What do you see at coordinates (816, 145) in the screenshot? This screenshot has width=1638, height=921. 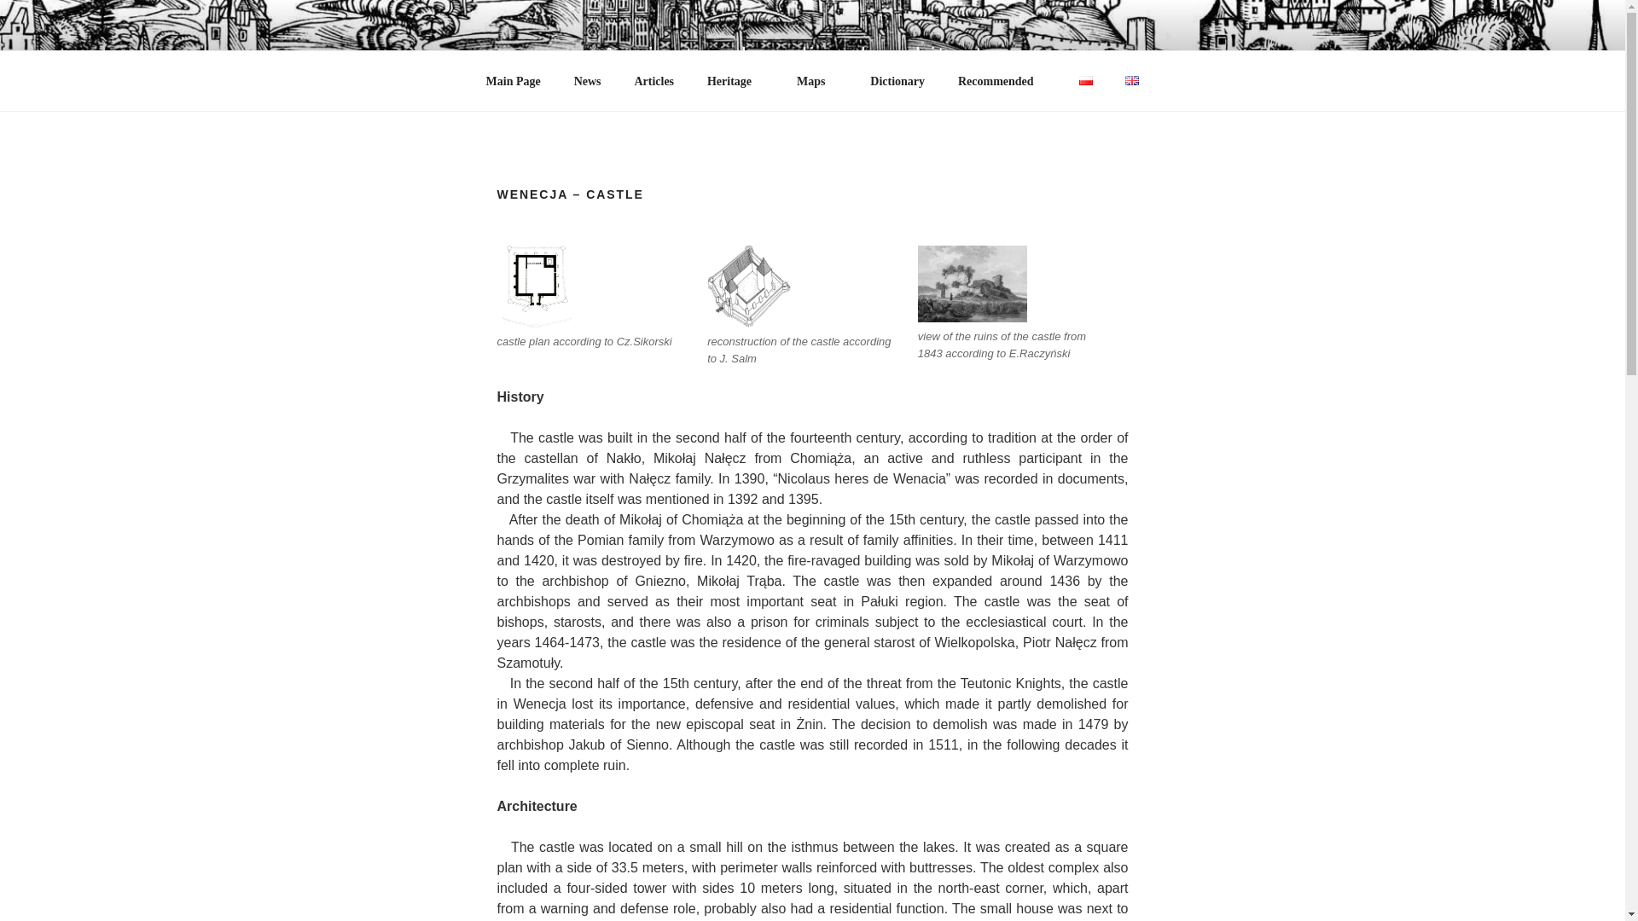 I see `Maps` at bounding box center [816, 145].